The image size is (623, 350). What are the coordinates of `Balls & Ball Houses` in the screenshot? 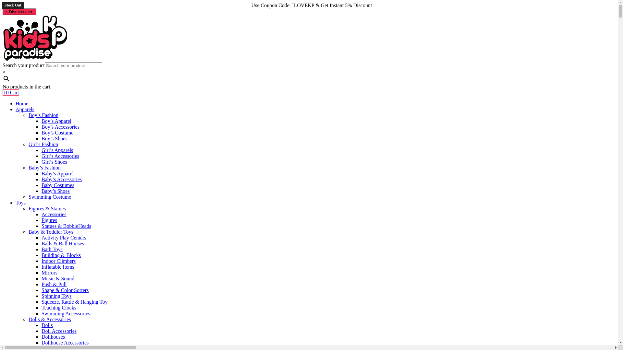 It's located at (63, 244).